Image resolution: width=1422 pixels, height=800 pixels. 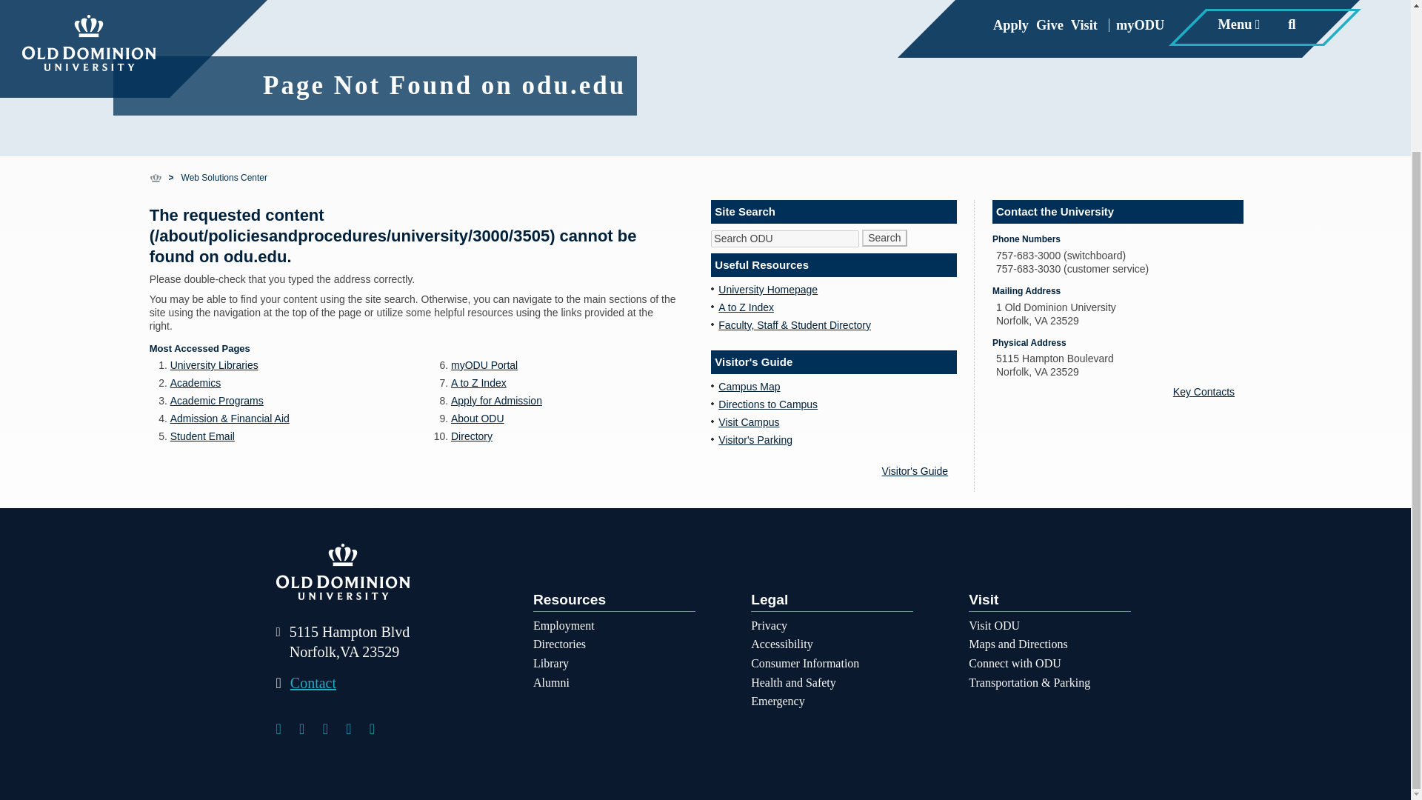 What do you see at coordinates (1208, 391) in the screenshot?
I see `Key Contacts` at bounding box center [1208, 391].